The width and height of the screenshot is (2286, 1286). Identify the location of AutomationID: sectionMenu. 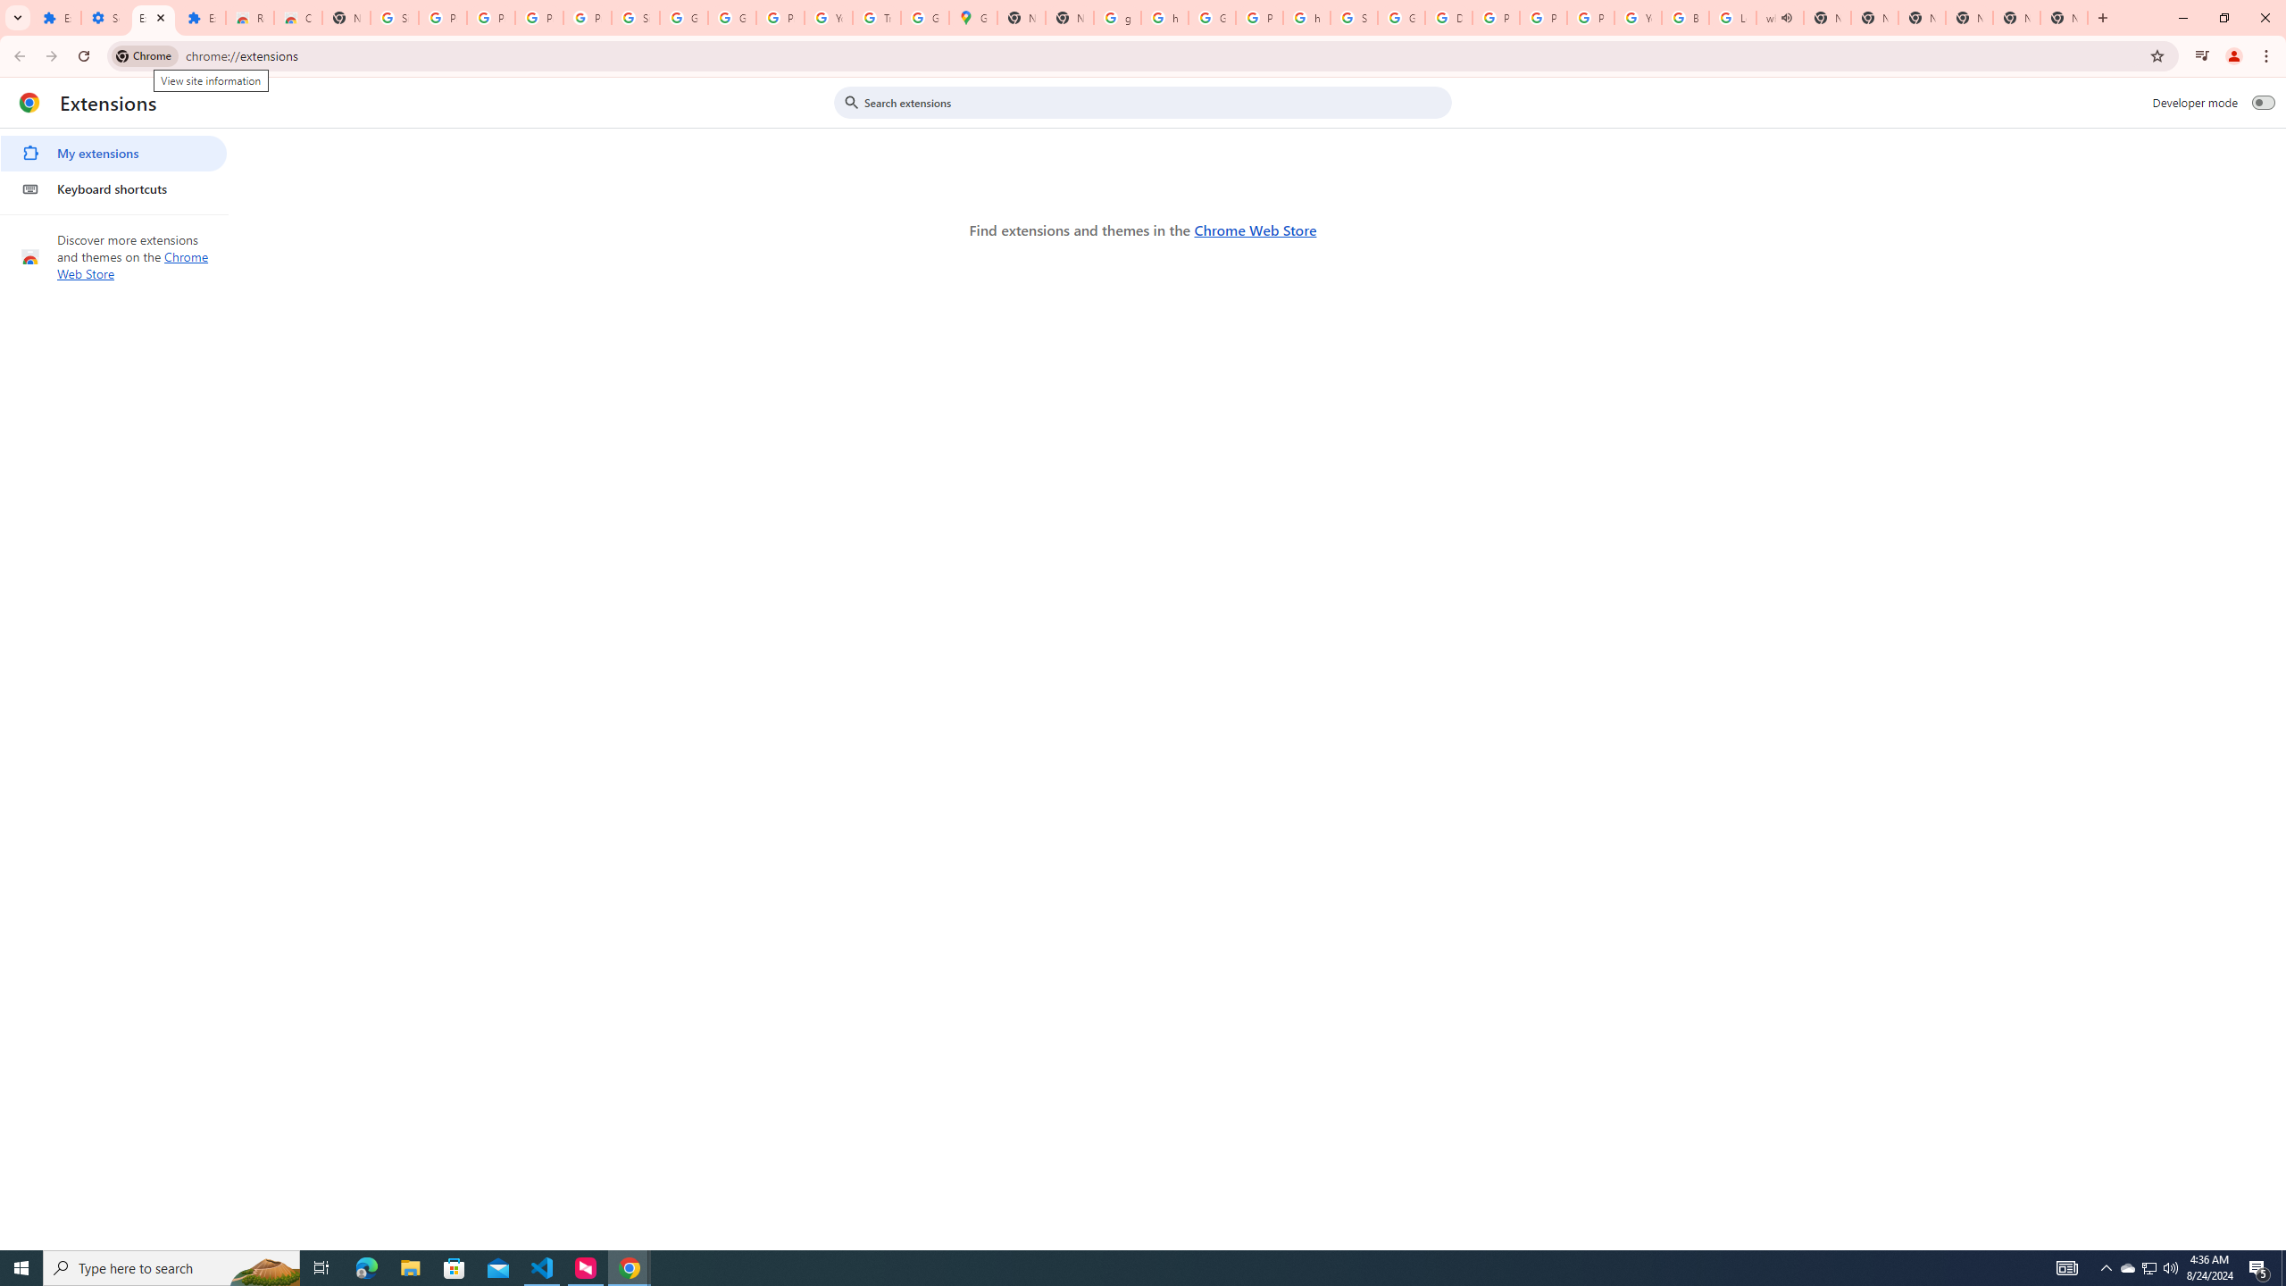
(114, 168).